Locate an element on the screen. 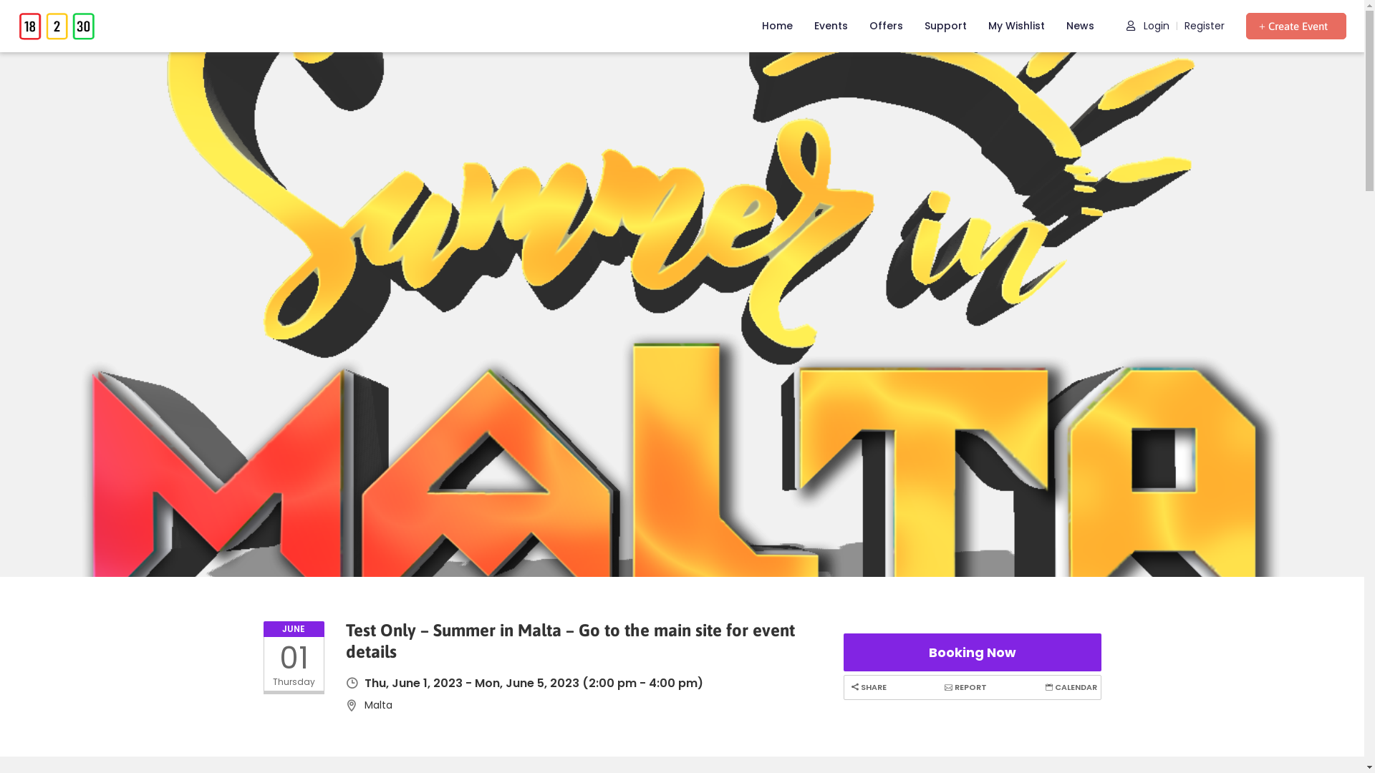 This screenshot has height=773, width=1375. SHARE is located at coordinates (867, 687).